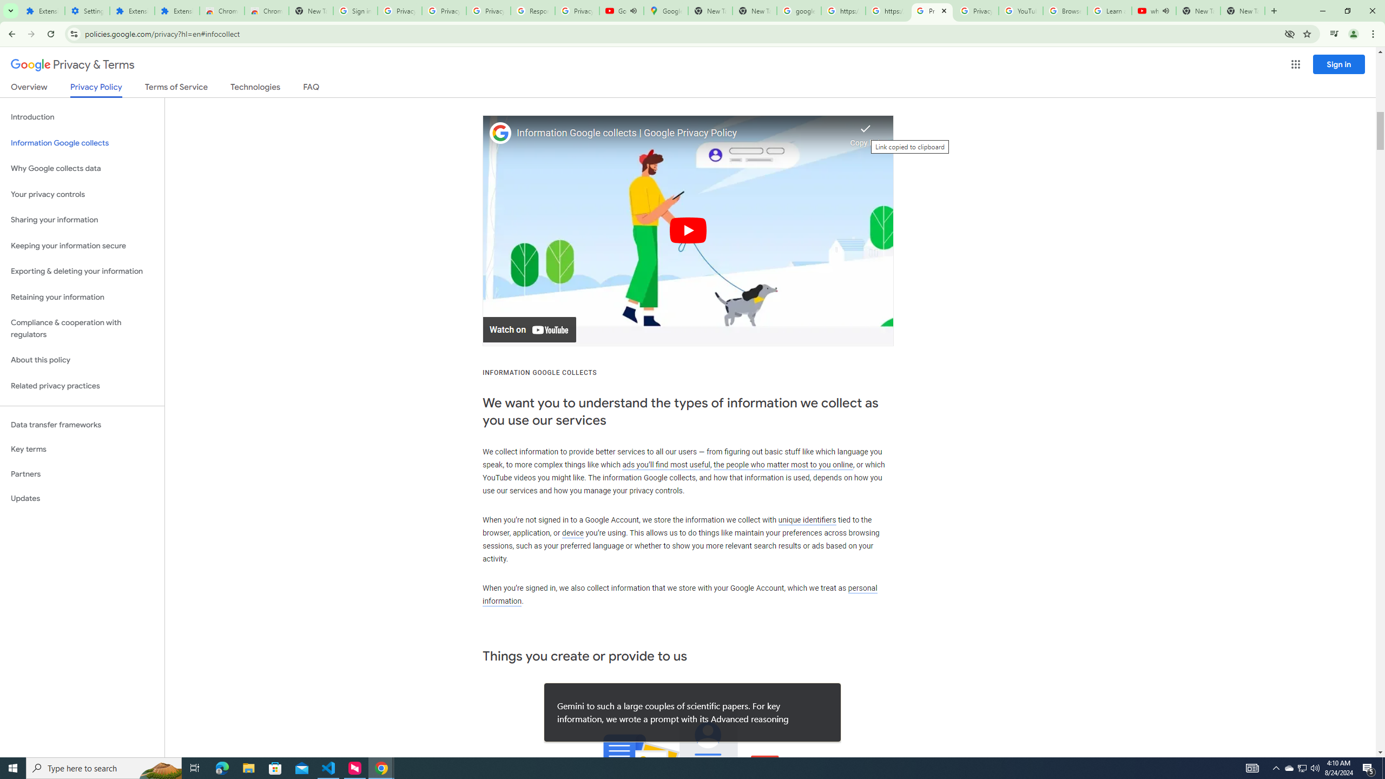  What do you see at coordinates (1066, 11) in the screenshot?
I see `Browse Chrome as a guest - Computer - Google Chrome Help` at bounding box center [1066, 11].